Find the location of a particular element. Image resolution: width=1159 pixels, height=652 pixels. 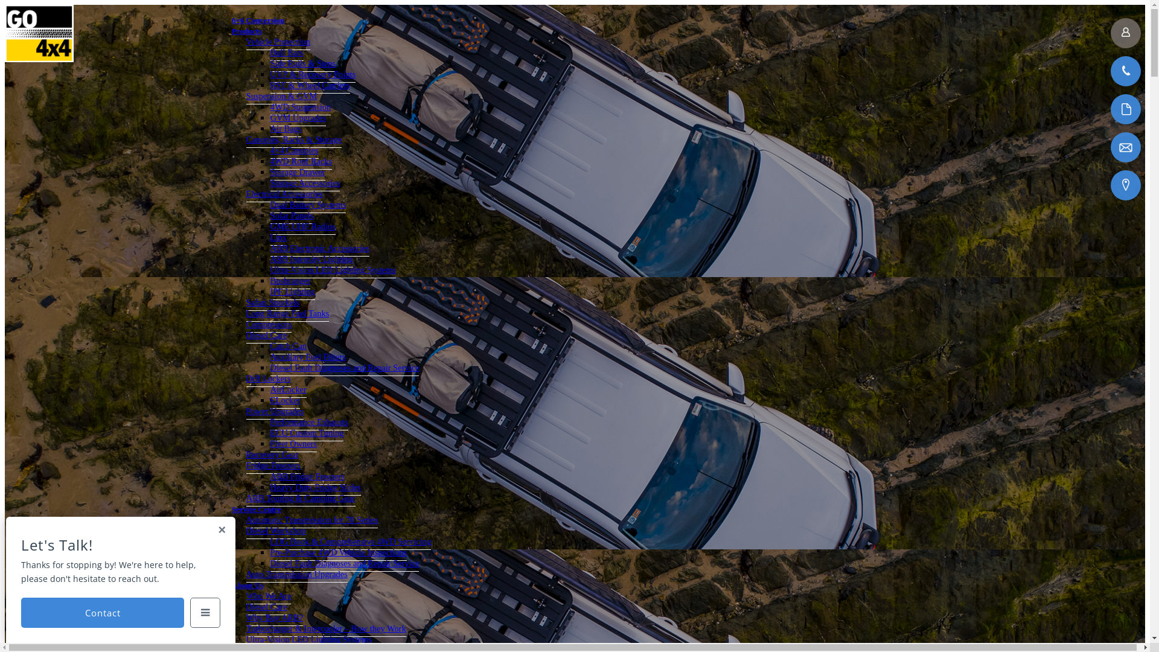

Fridge Freezers is located at coordinates (273, 466).